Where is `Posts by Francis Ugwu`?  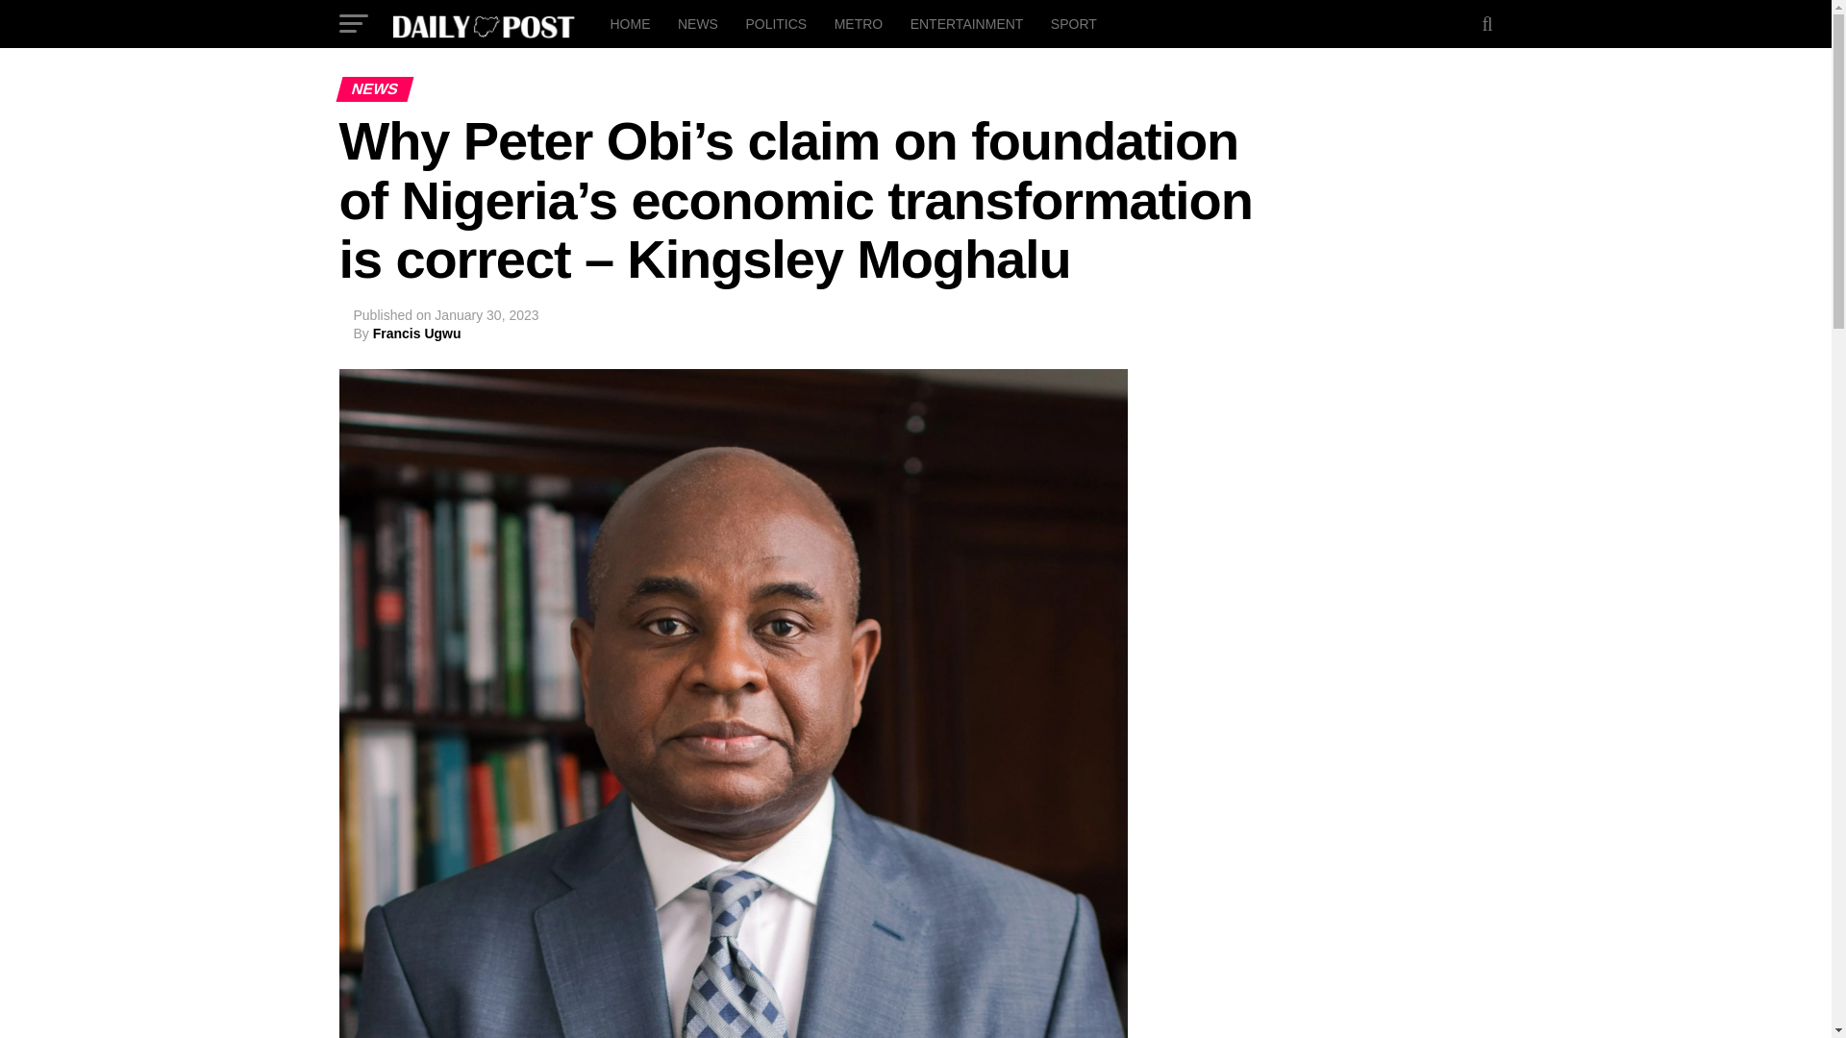
Posts by Francis Ugwu is located at coordinates (417, 334).